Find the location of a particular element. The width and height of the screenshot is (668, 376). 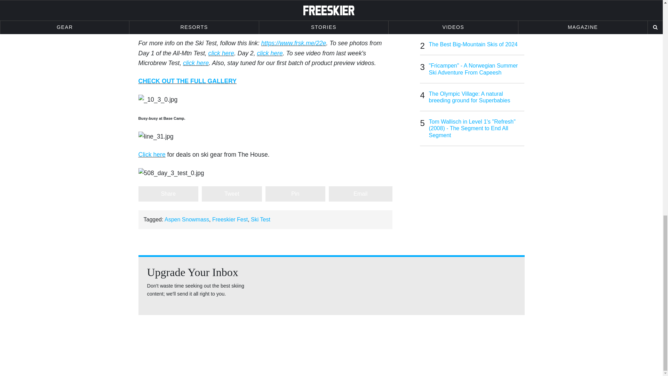

click here is located at coordinates (269, 53).